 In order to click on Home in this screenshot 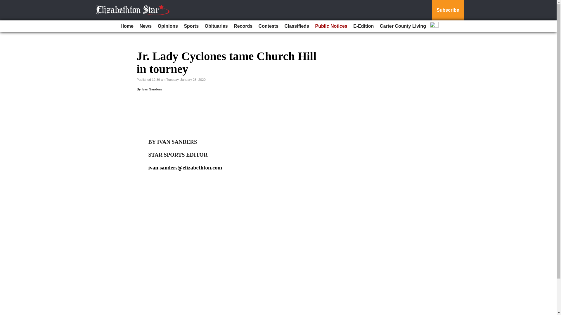, I will do `click(127, 26)`.